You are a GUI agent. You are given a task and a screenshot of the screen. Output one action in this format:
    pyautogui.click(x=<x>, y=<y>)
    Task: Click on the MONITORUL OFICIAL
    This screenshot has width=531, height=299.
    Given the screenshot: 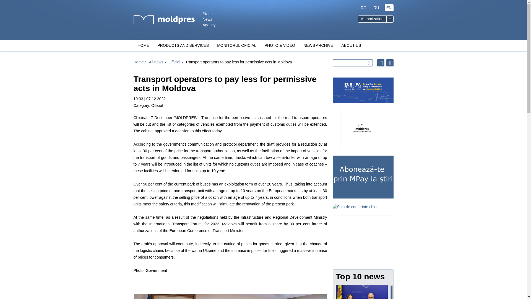 What is the action you would take?
    pyautogui.click(x=237, y=45)
    